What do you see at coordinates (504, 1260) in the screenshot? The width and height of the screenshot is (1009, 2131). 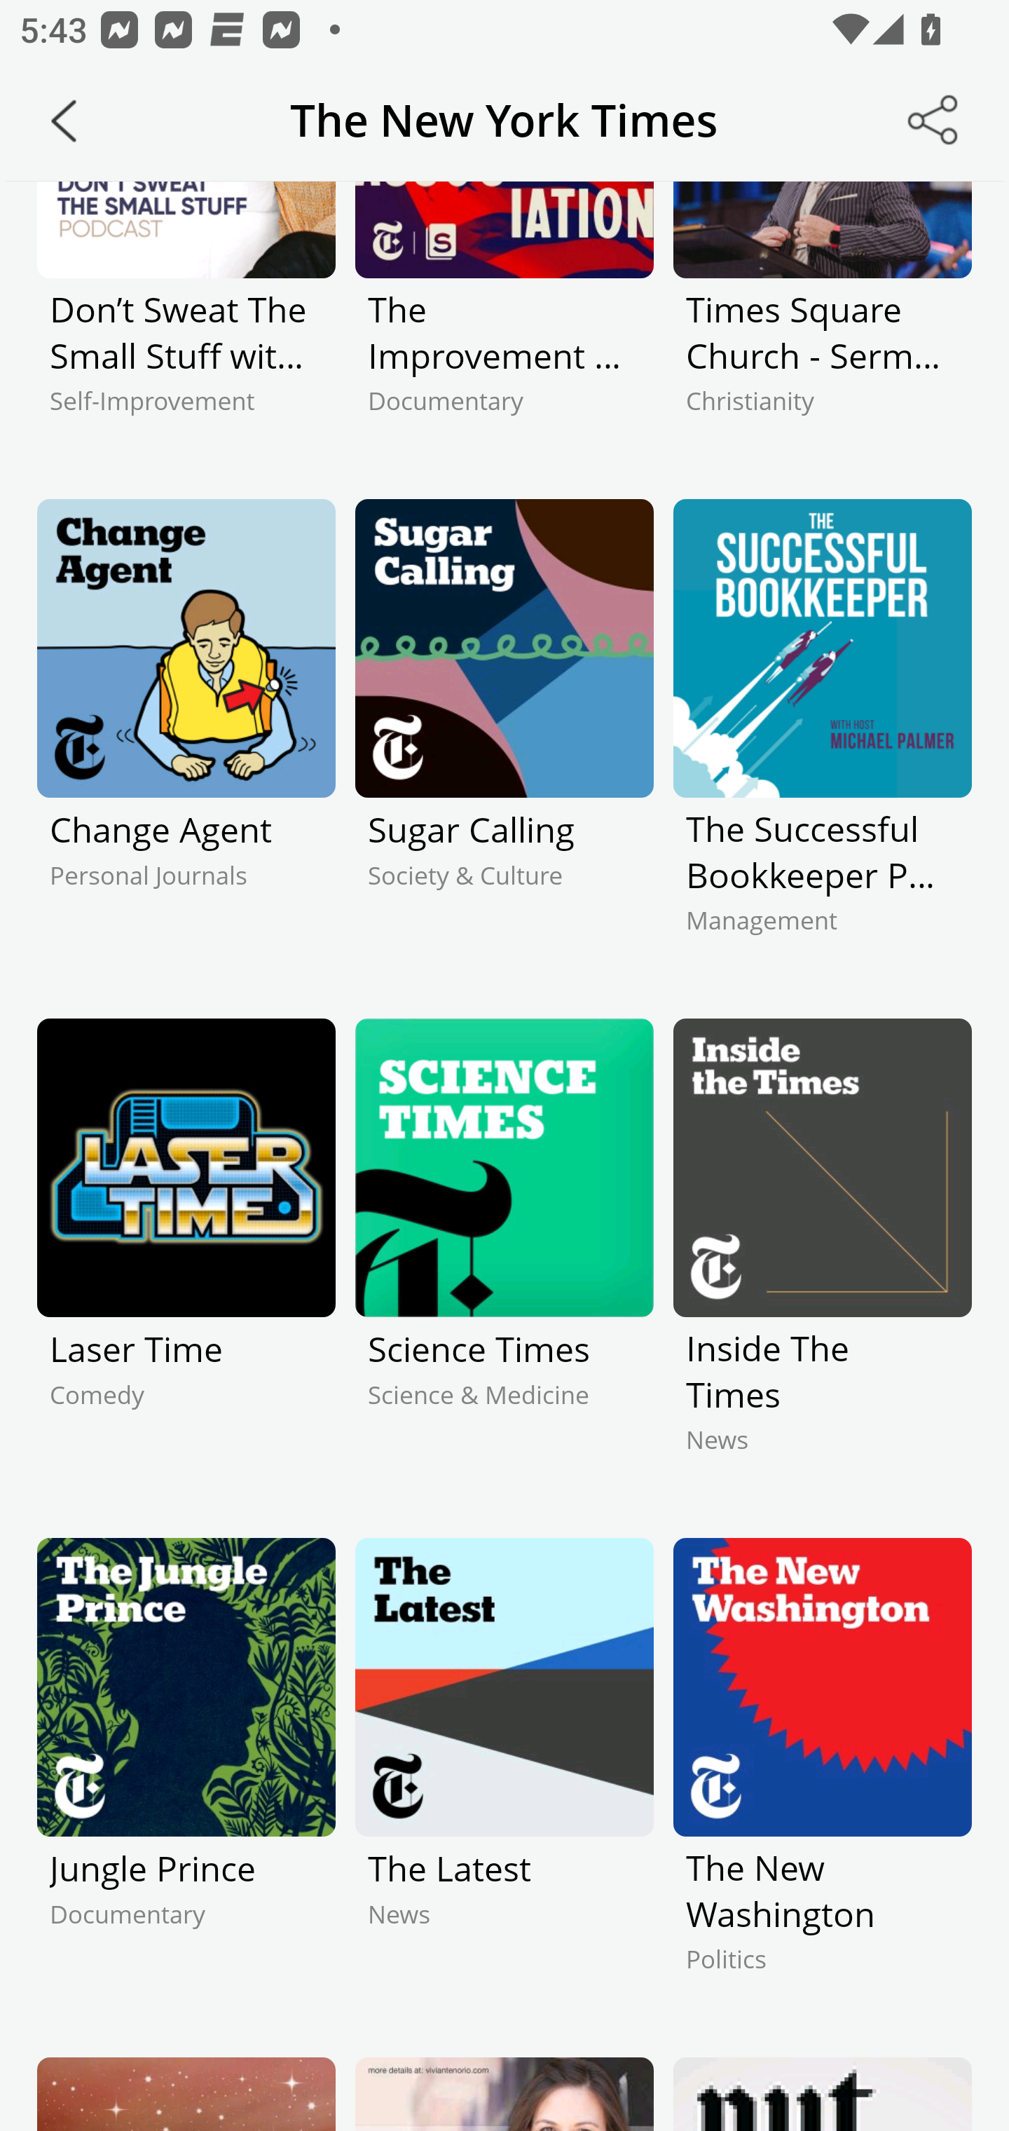 I see `Science Times Science & Medicine` at bounding box center [504, 1260].